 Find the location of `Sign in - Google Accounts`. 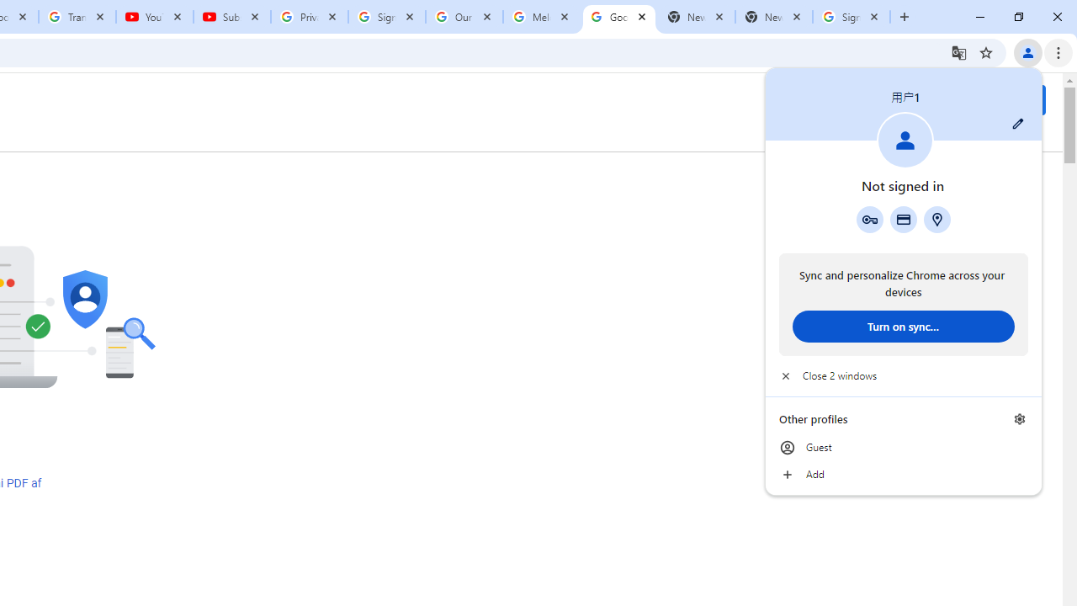

Sign in - Google Accounts is located at coordinates (852, 17).